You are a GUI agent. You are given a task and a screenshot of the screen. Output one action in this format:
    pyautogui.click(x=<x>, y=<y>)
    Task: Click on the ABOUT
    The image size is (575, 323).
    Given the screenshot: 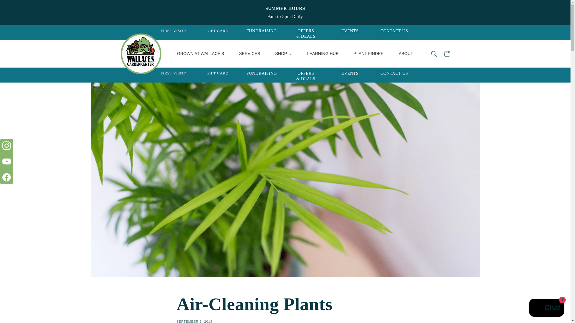 What is the action you would take?
    pyautogui.click(x=405, y=54)
    